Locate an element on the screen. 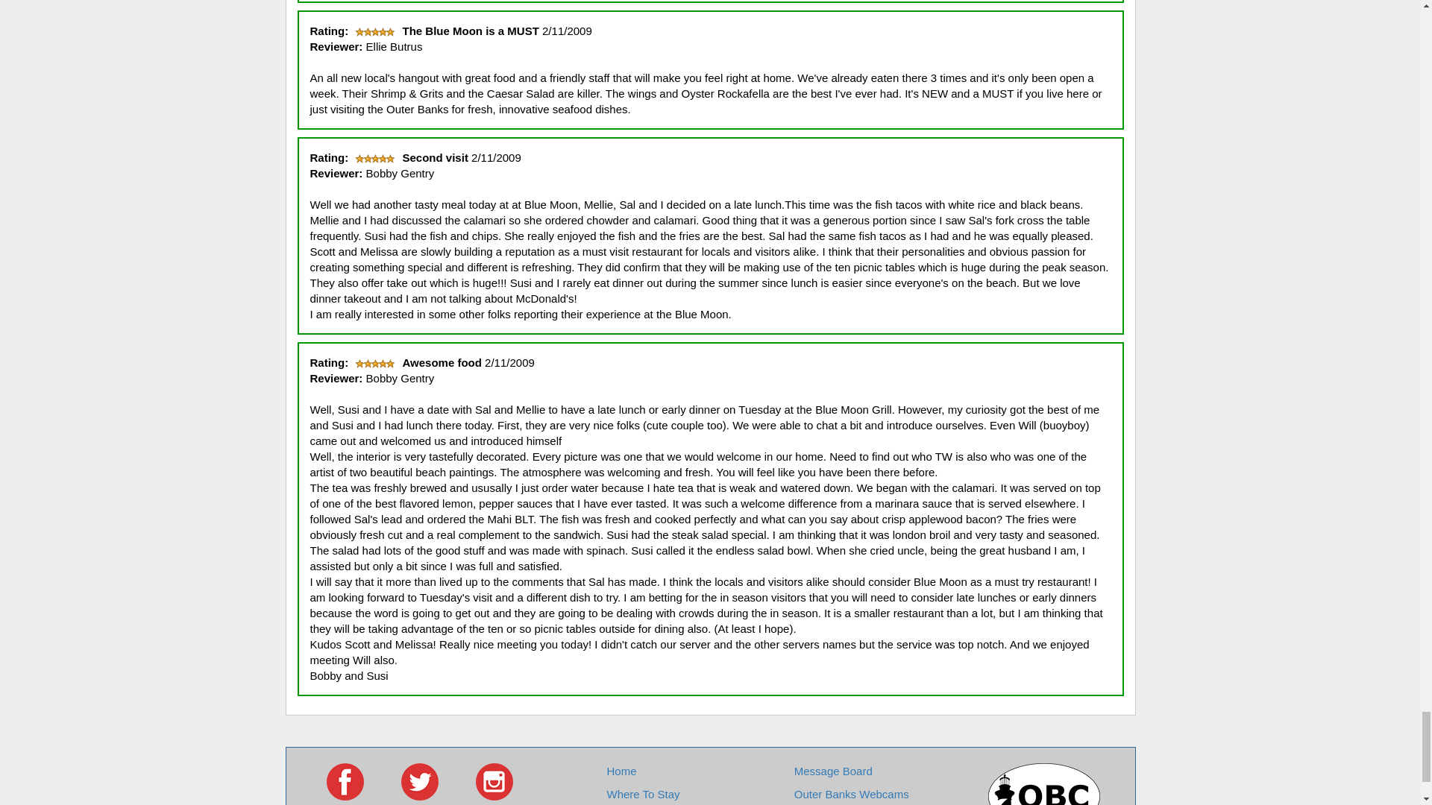 The width and height of the screenshot is (1432, 805). Outer Banks Webcams is located at coordinates (852, 794).